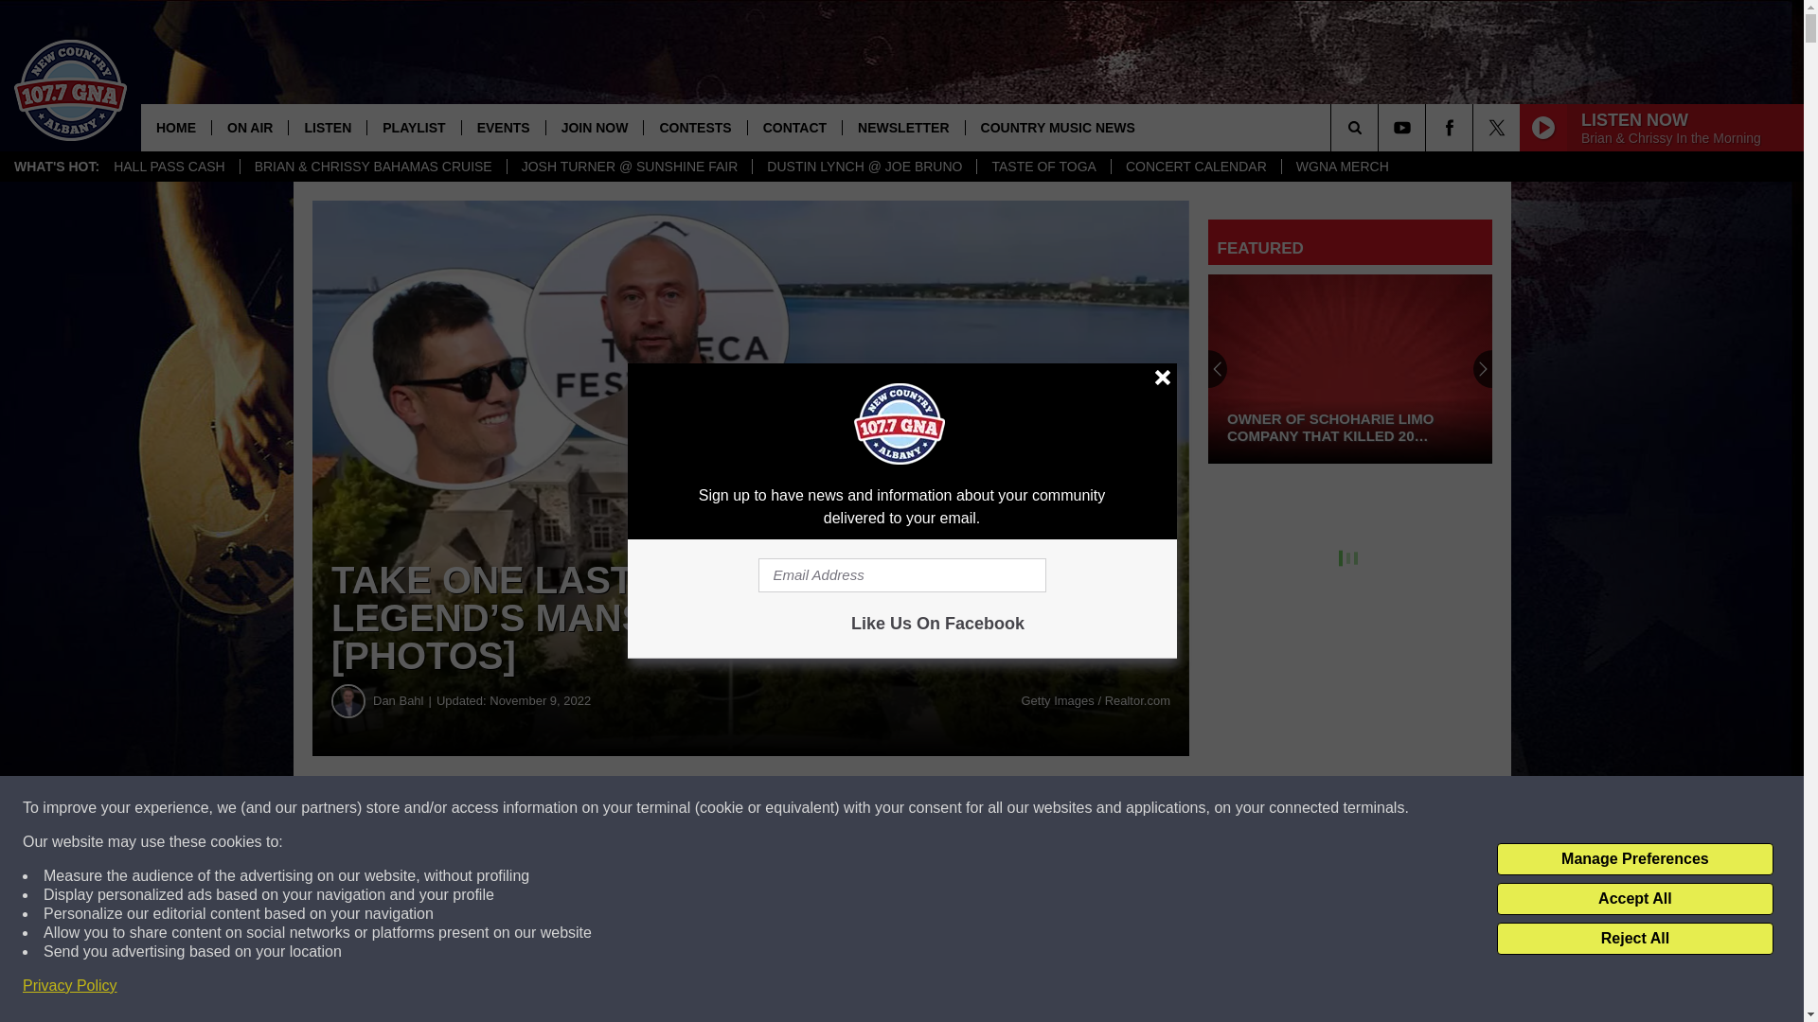  What do you see at coordinates (901, 575) in the screenshot?
I see `Email Address` at bounding box center [901, 575].